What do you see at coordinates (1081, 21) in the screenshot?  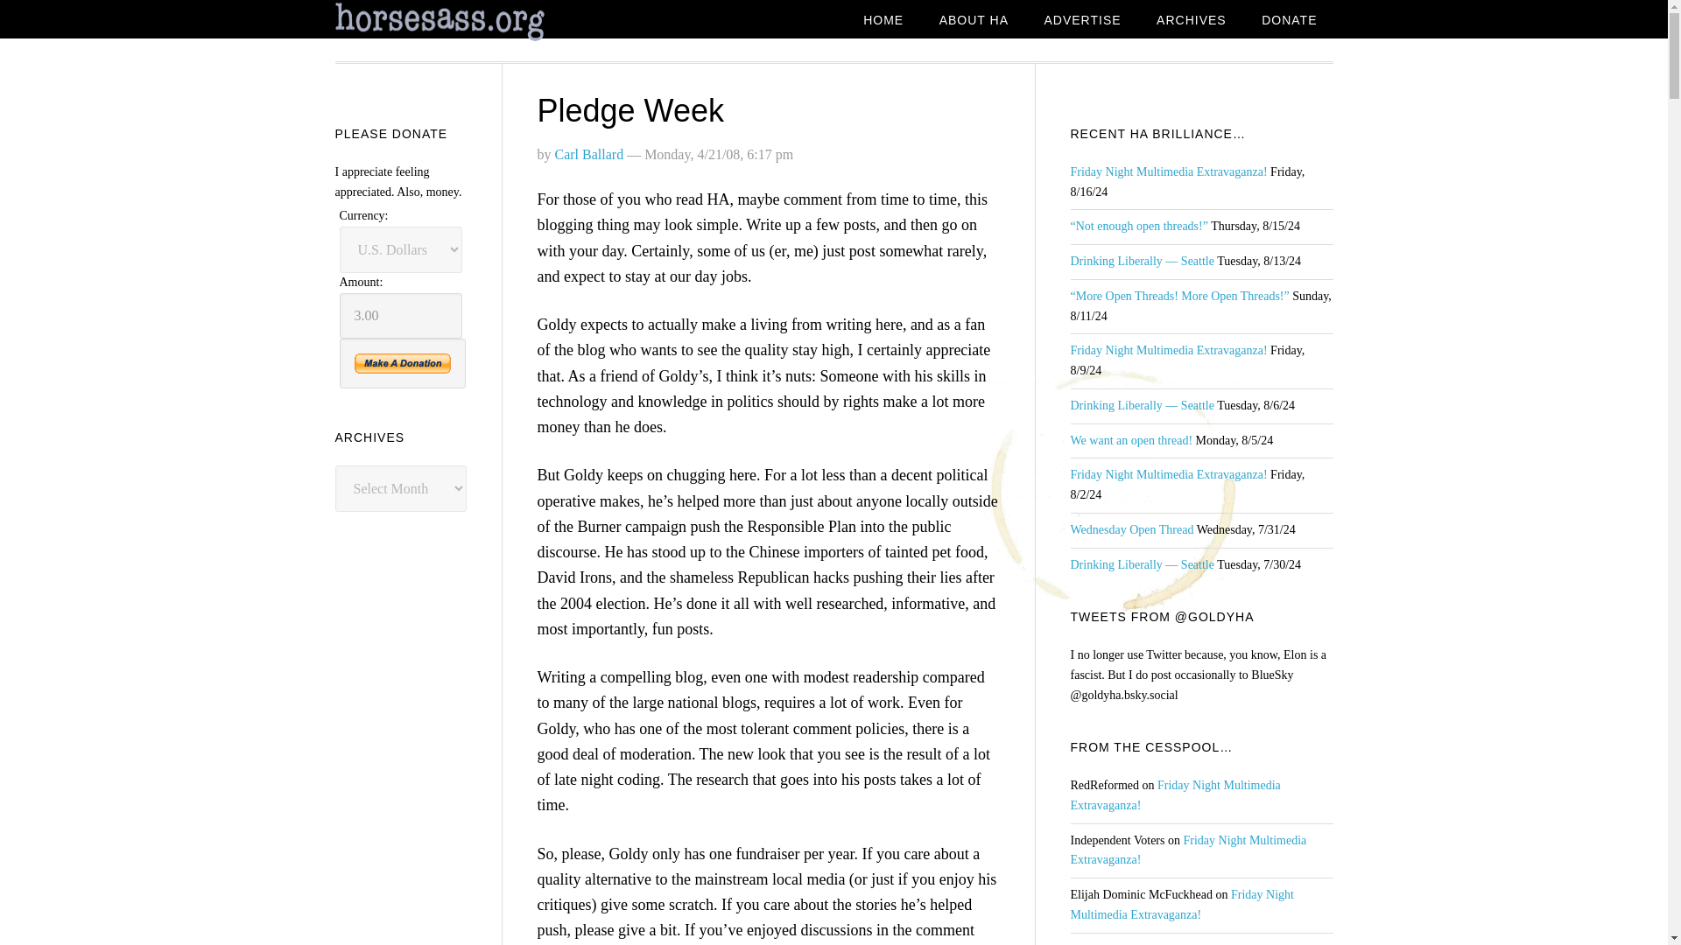 I see `ADVERTISE` at bounding box center [1081, 21].